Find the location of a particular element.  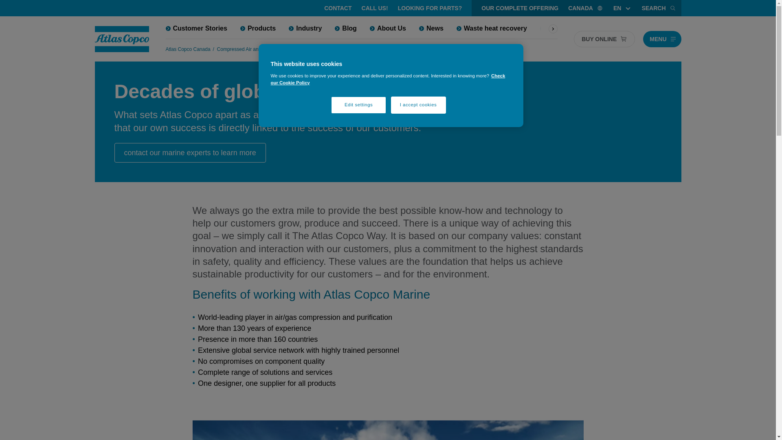

Atlas Copco Canada is located at coordinates (187, 49).